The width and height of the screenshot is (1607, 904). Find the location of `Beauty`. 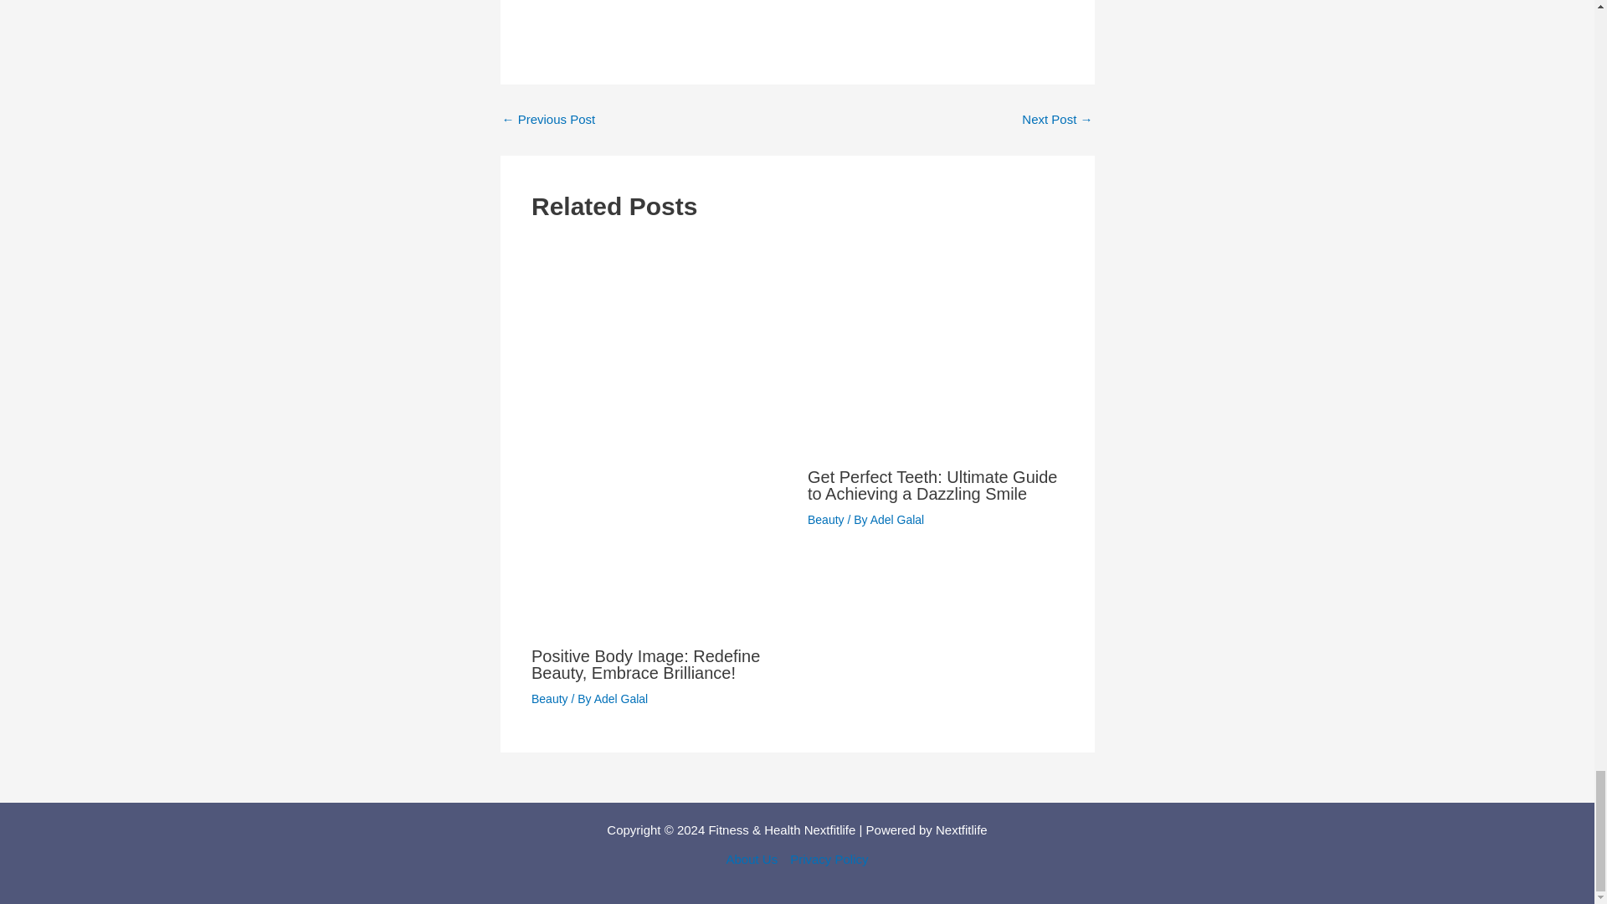

Beauty is located at coordinates (550, 699).